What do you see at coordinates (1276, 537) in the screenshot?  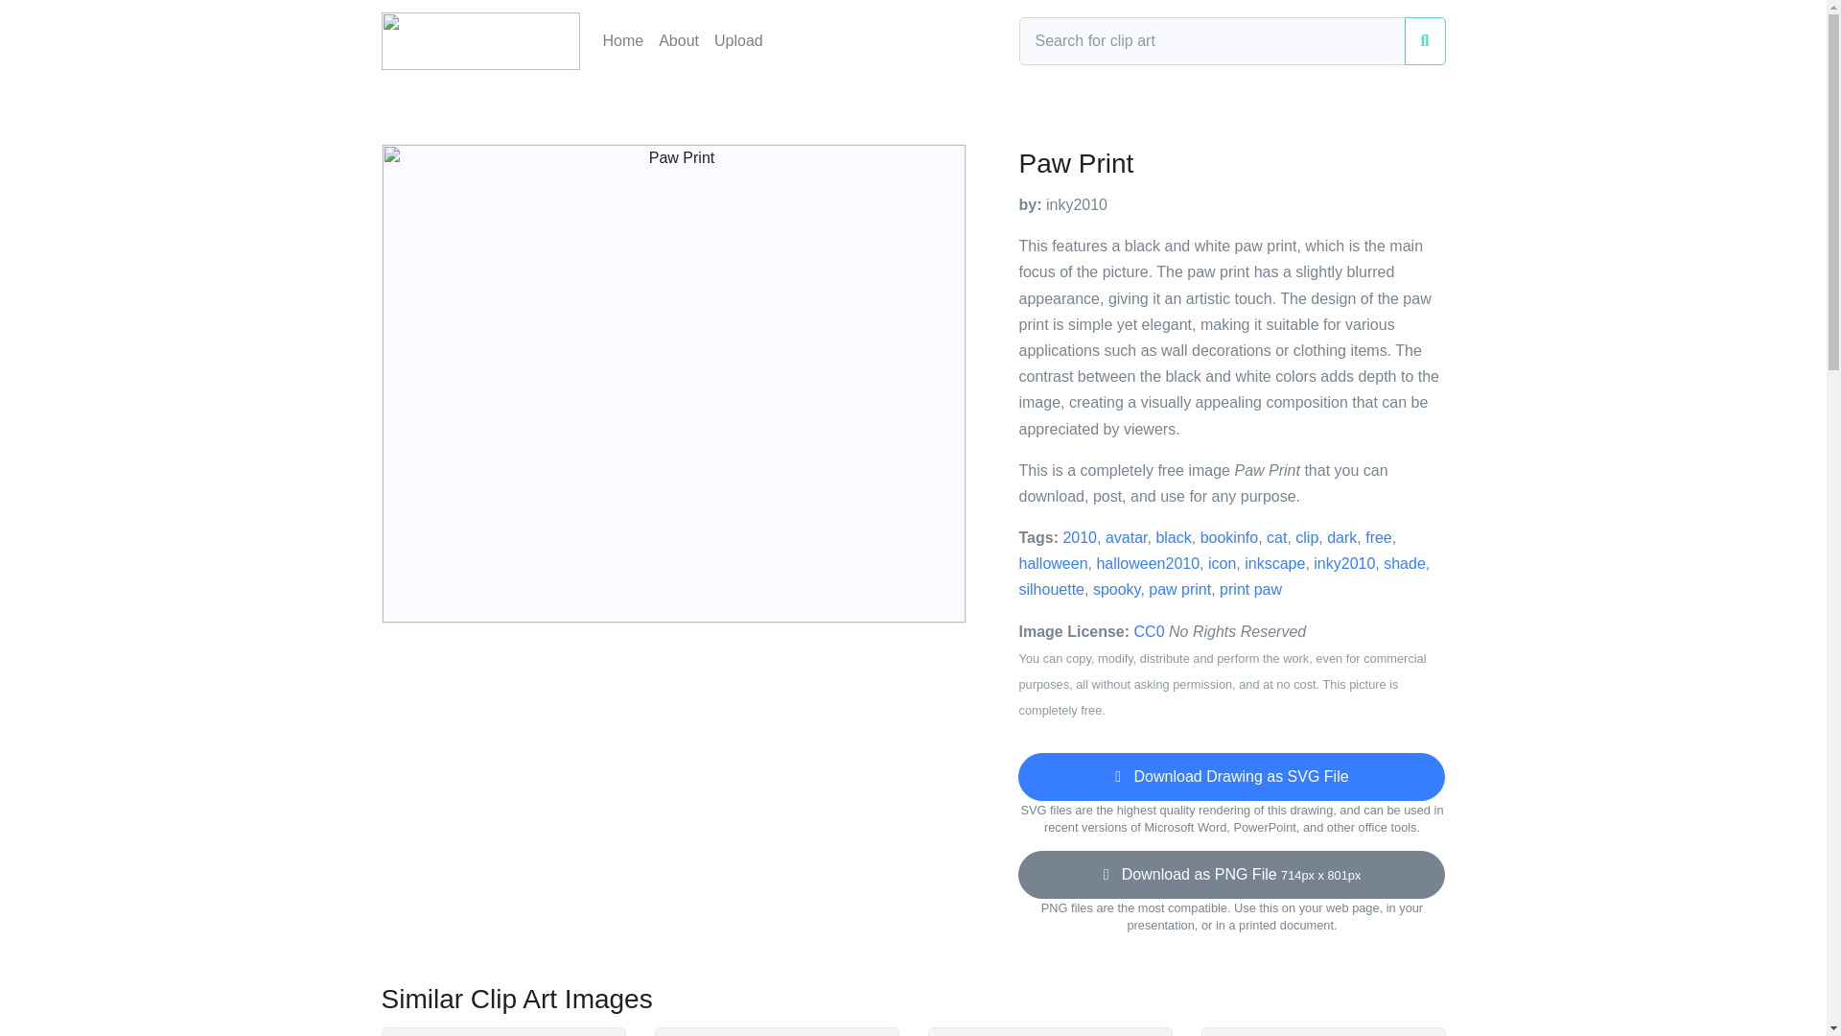 I see `cat` at bounding box center [1276, 537].